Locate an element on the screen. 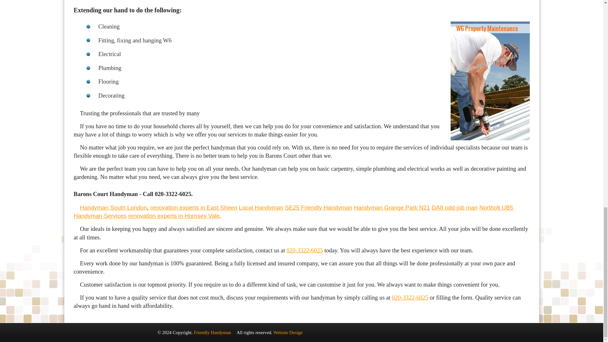  Local Handyman is located at coordinates (261, 207).